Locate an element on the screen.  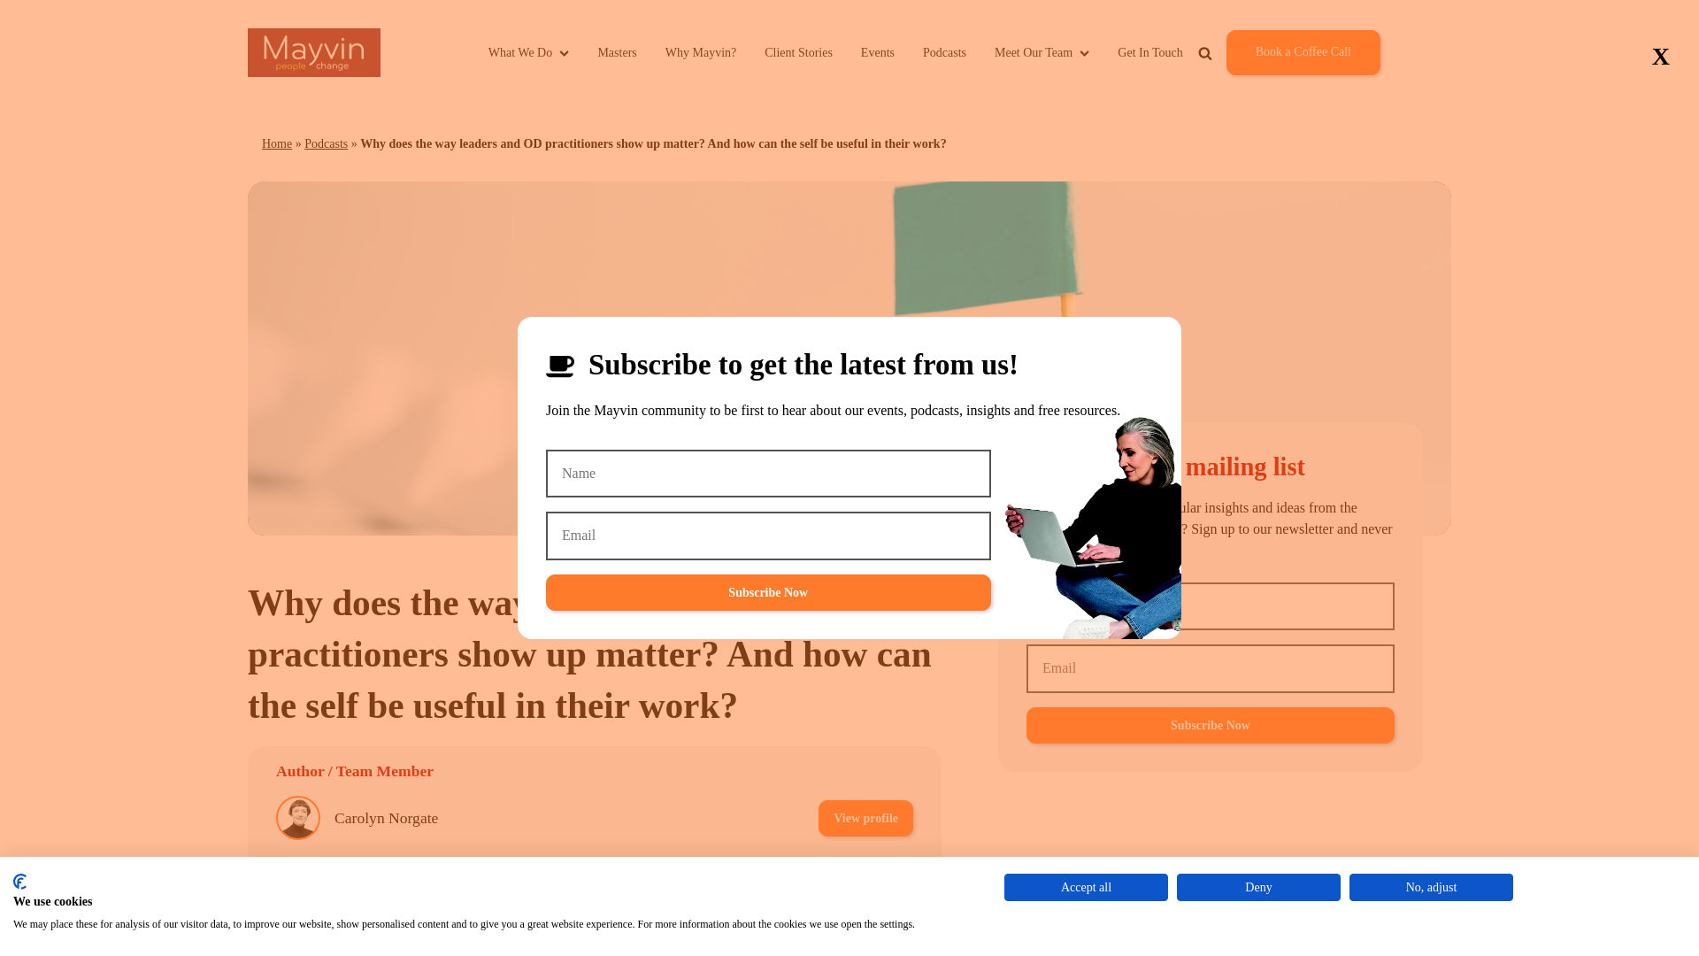
Events is located at coordinates (878, 52).